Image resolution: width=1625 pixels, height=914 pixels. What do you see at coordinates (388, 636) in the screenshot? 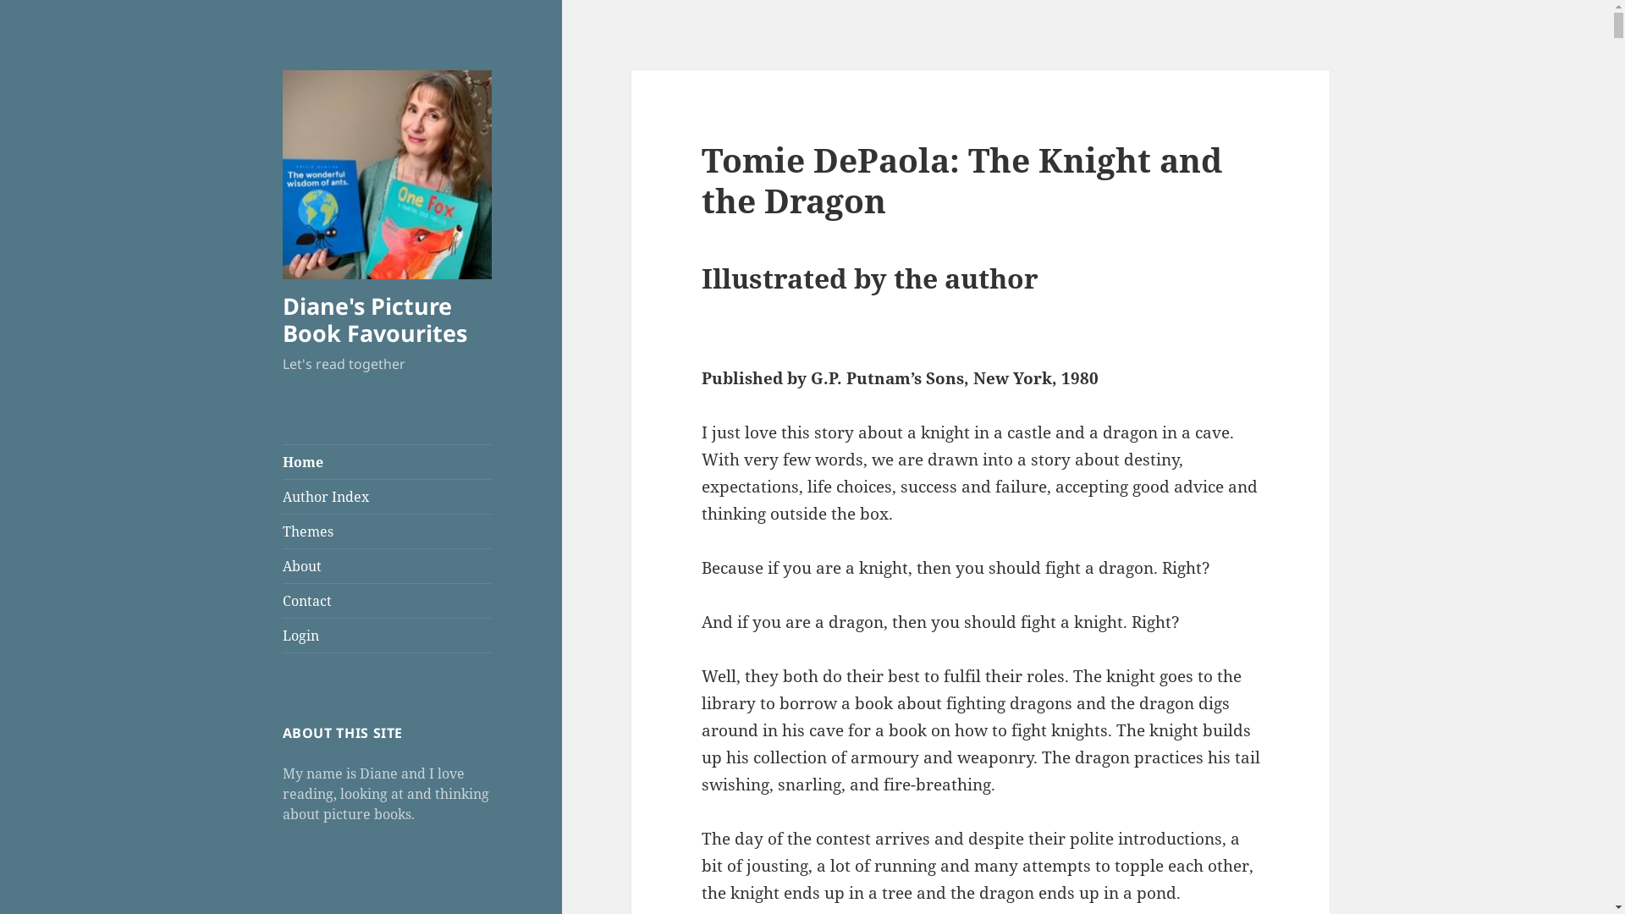
I see `Login` at bounding box center [388, 636].